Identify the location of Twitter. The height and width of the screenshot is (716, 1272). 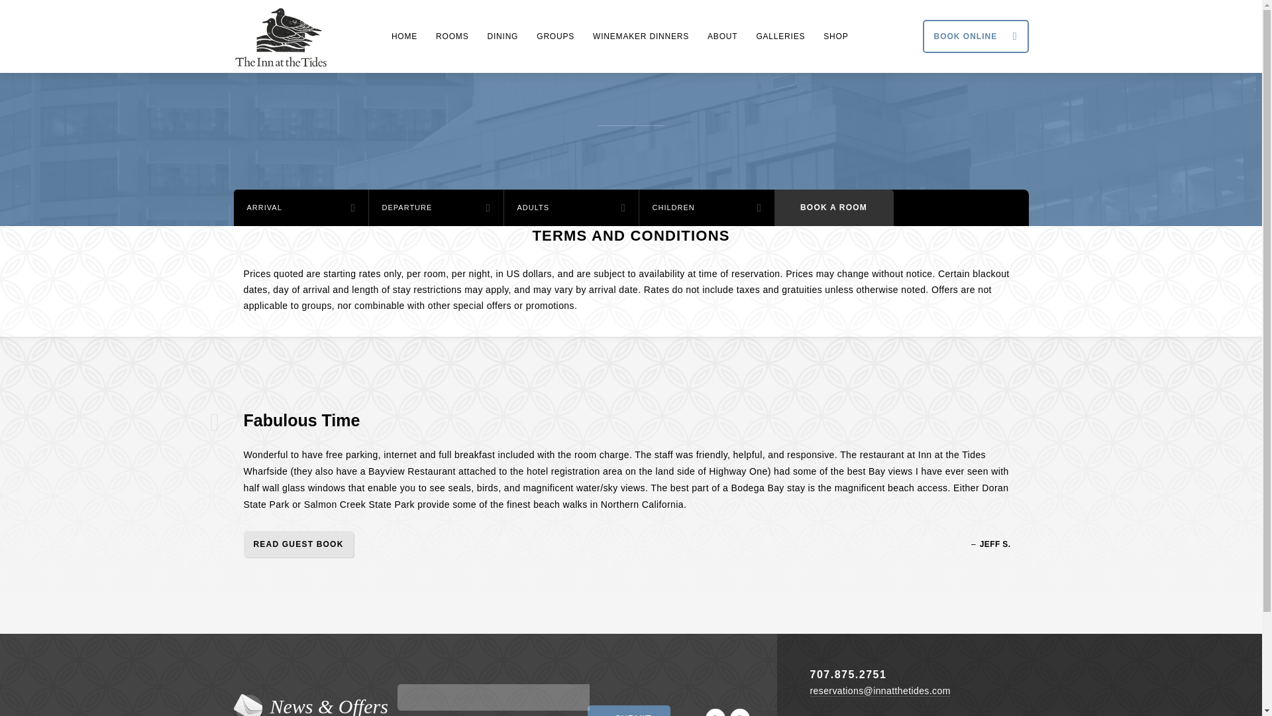
(740, 712).